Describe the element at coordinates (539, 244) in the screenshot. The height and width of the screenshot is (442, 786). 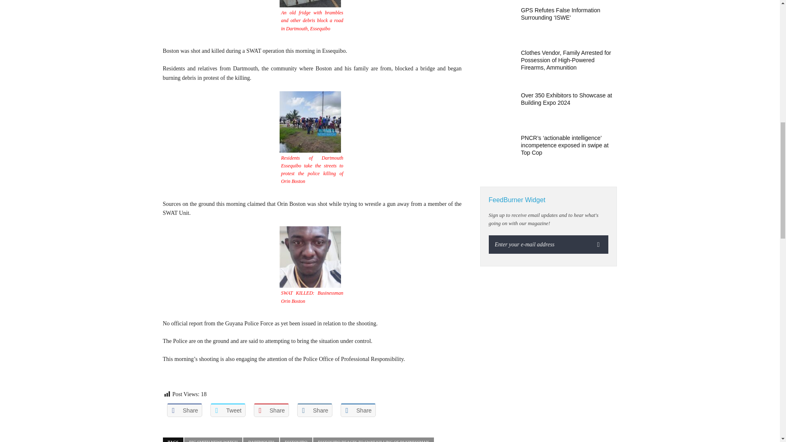
I see `Enter your e-mail address` at that location.